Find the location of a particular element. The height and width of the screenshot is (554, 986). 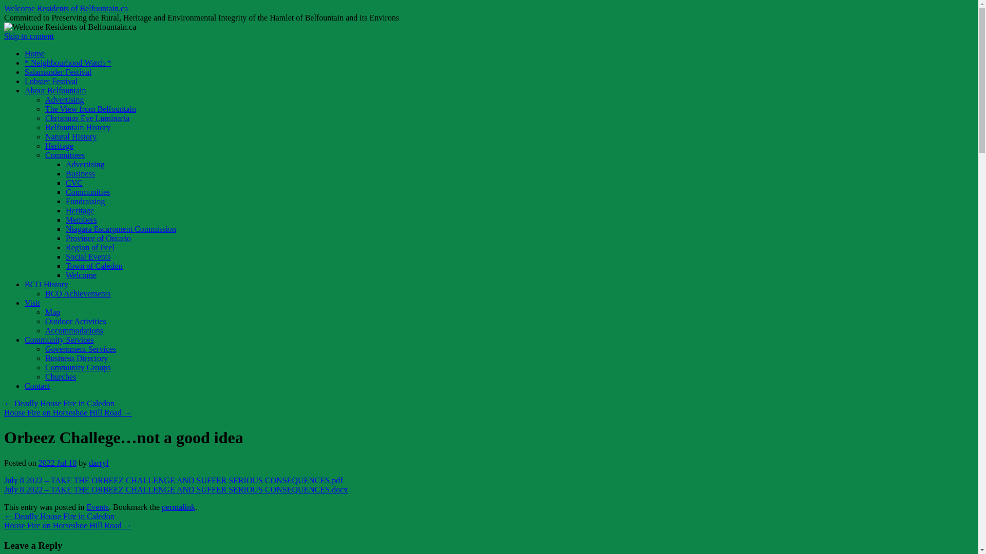

Advertising is located at coordinates (85, 164).